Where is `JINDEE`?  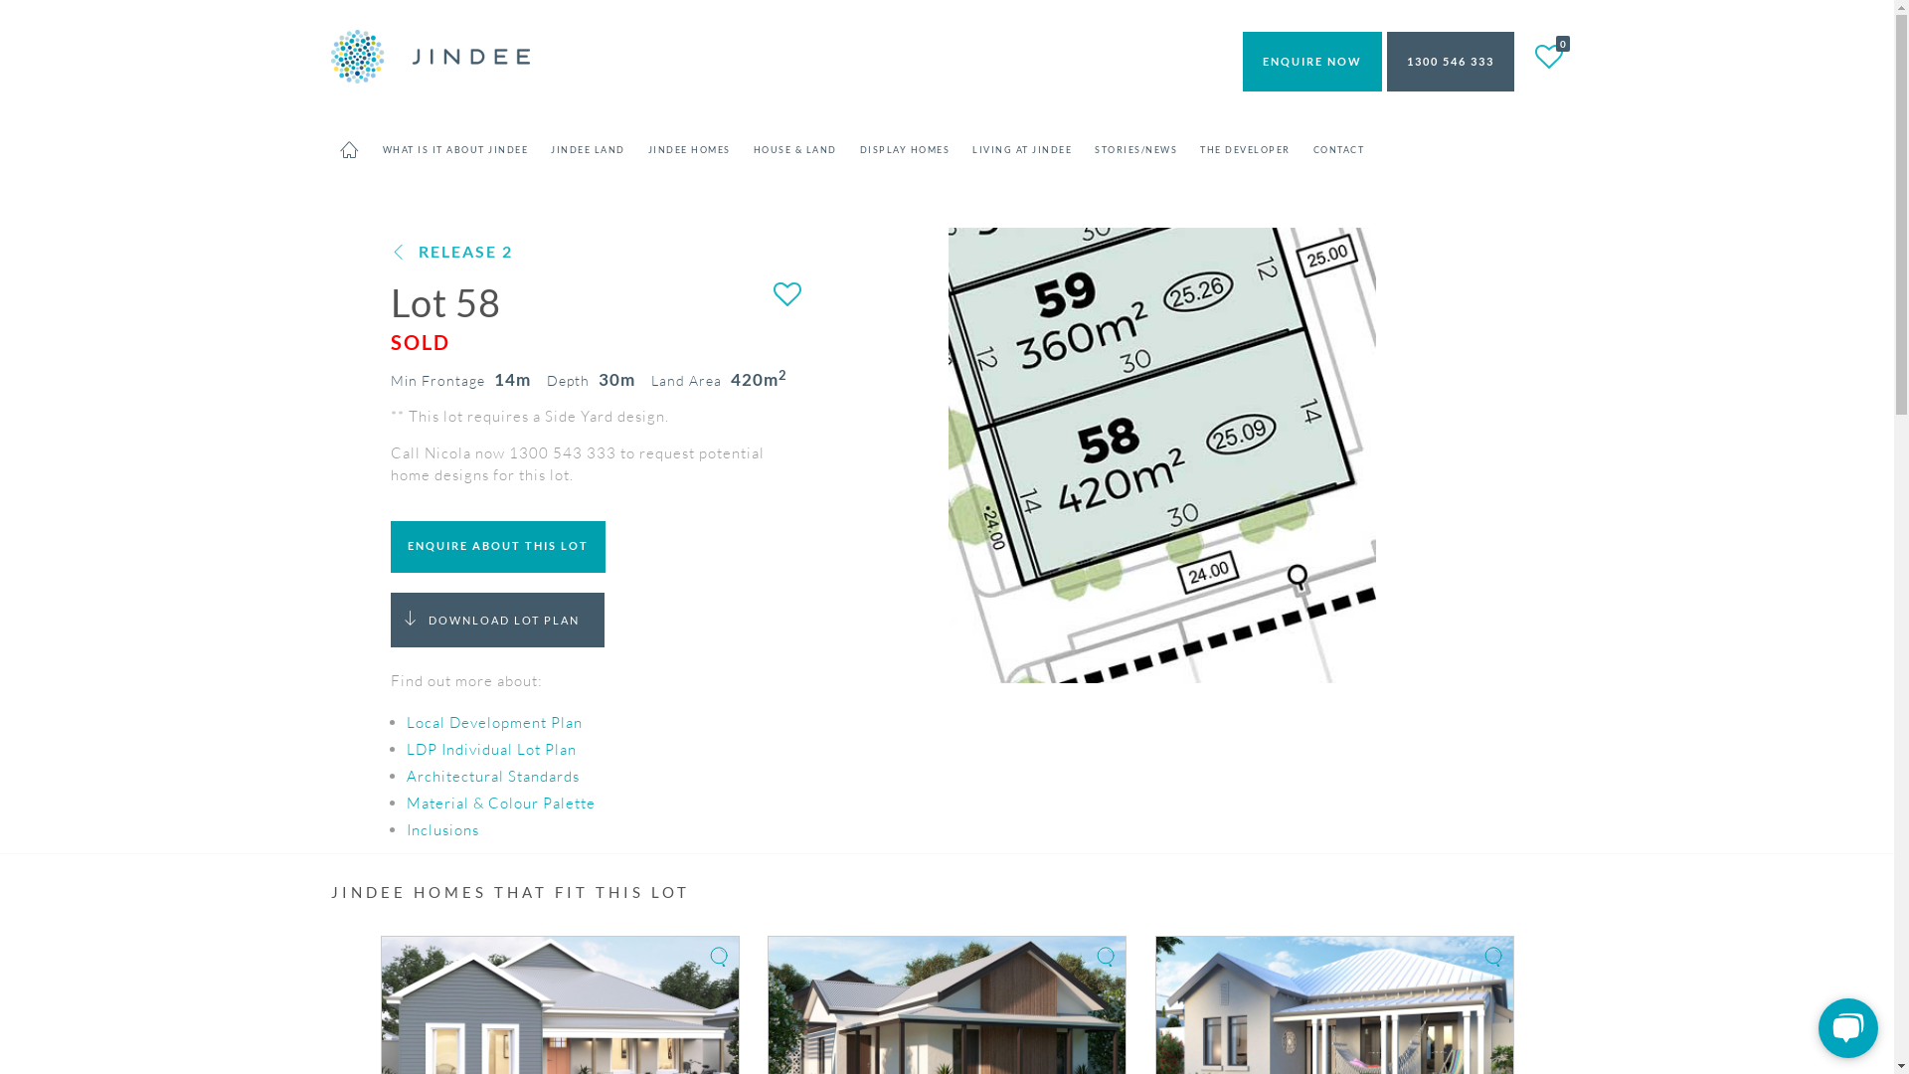
JINDEE is located at coordinates (430, 56).